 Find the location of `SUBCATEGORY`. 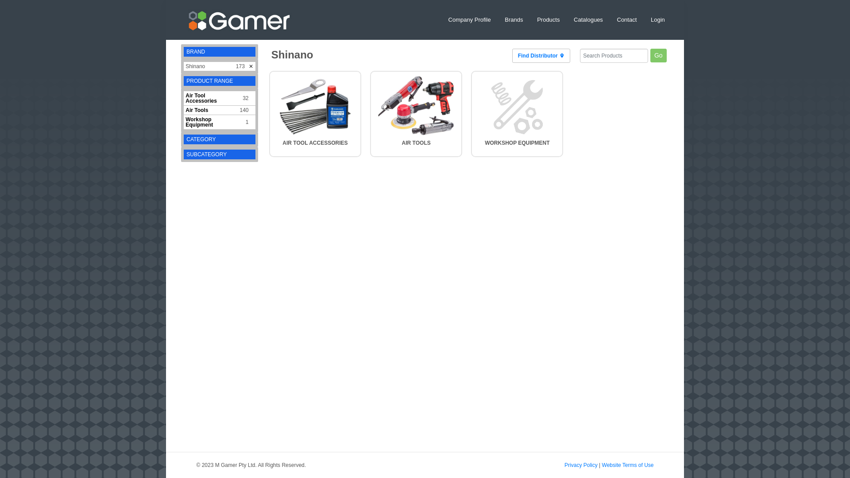

SUBCATEGORY is located at coordinates (206, 154).